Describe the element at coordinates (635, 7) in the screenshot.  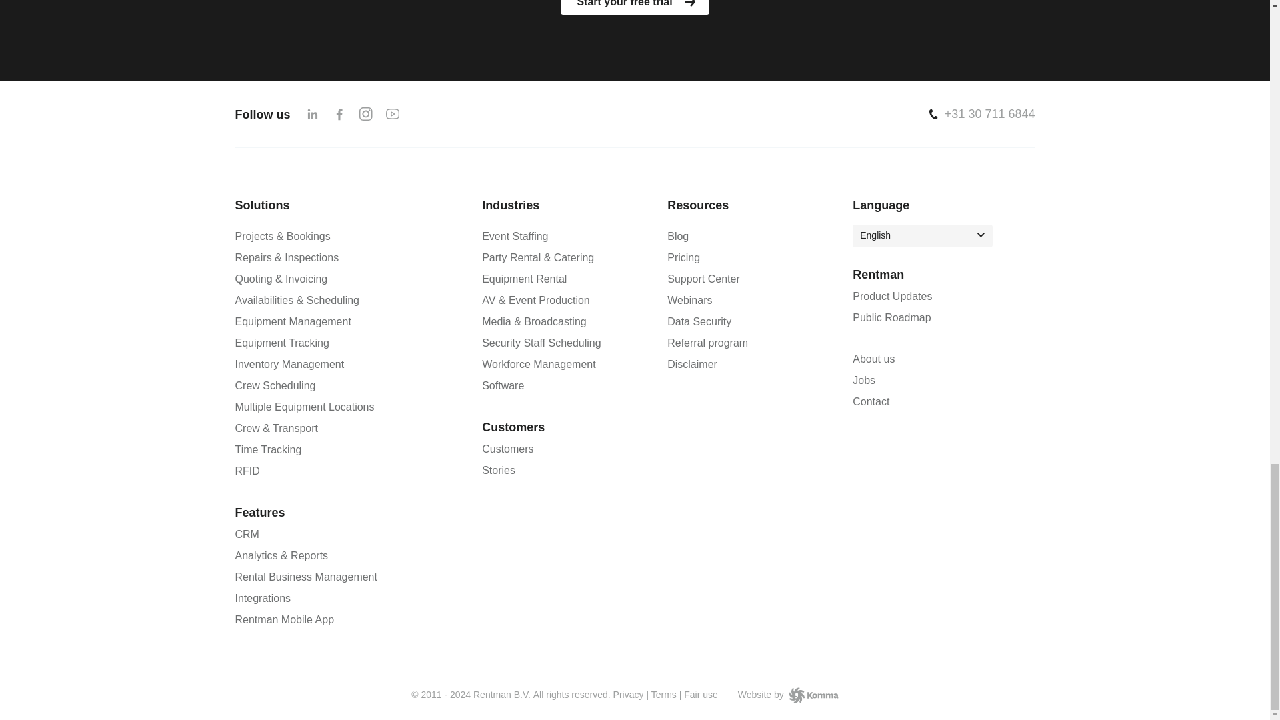
I see `Start your free trial` at that location.